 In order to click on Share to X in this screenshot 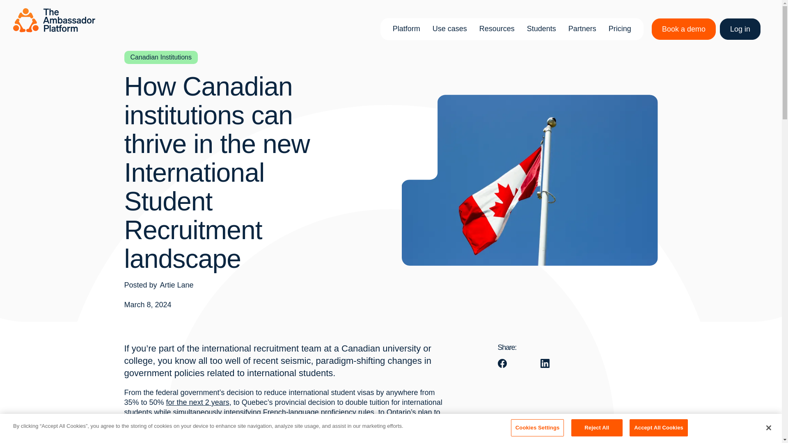, I will do `click(523, 363)`.